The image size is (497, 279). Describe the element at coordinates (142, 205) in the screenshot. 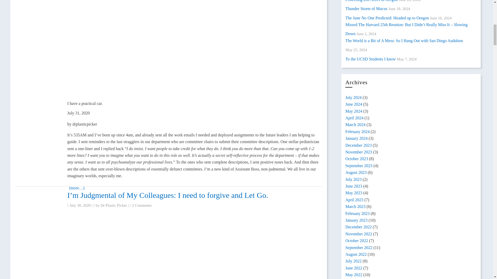

I see `2 Comments` at that location.